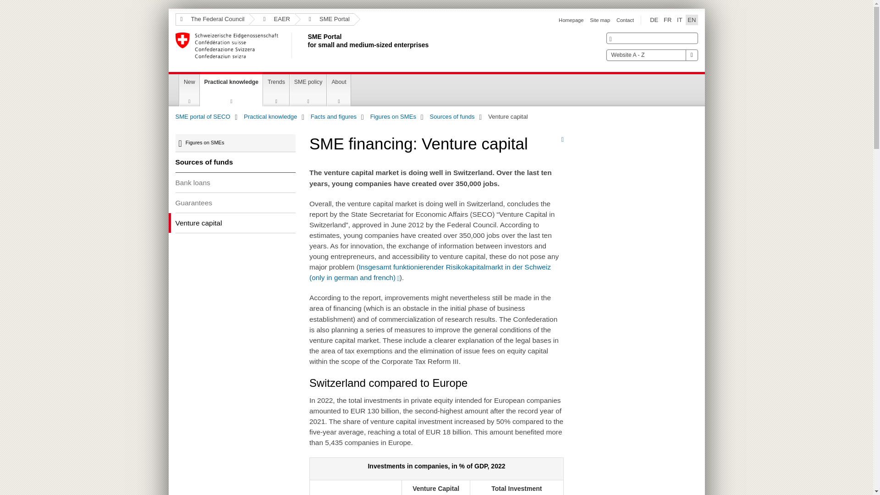 Image resolution: width=880 pixels, height=495 pixels. What do you see at coordinates (691, 20) in the screenshot?
I see `EN` at bounding box center [691, 20].